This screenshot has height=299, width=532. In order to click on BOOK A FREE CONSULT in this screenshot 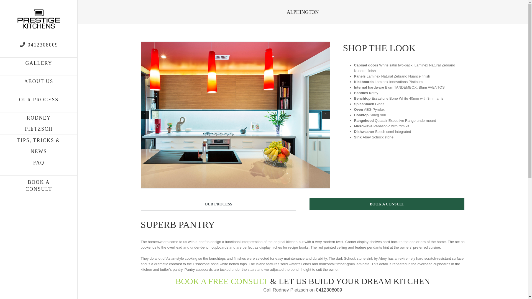, I will do `click(223, 281)`.